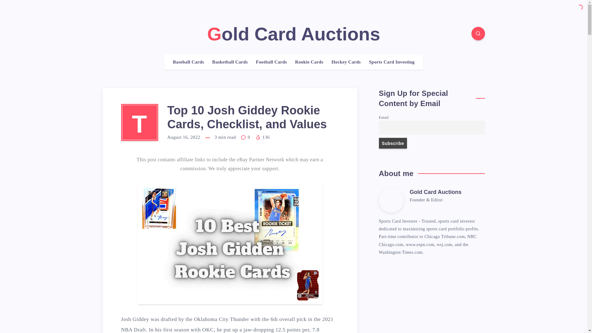 The width and height of the screenshot is (592, 333). Describe the element at coordinates (262, 137) in the screenshot. I see `136 Views` at that location.